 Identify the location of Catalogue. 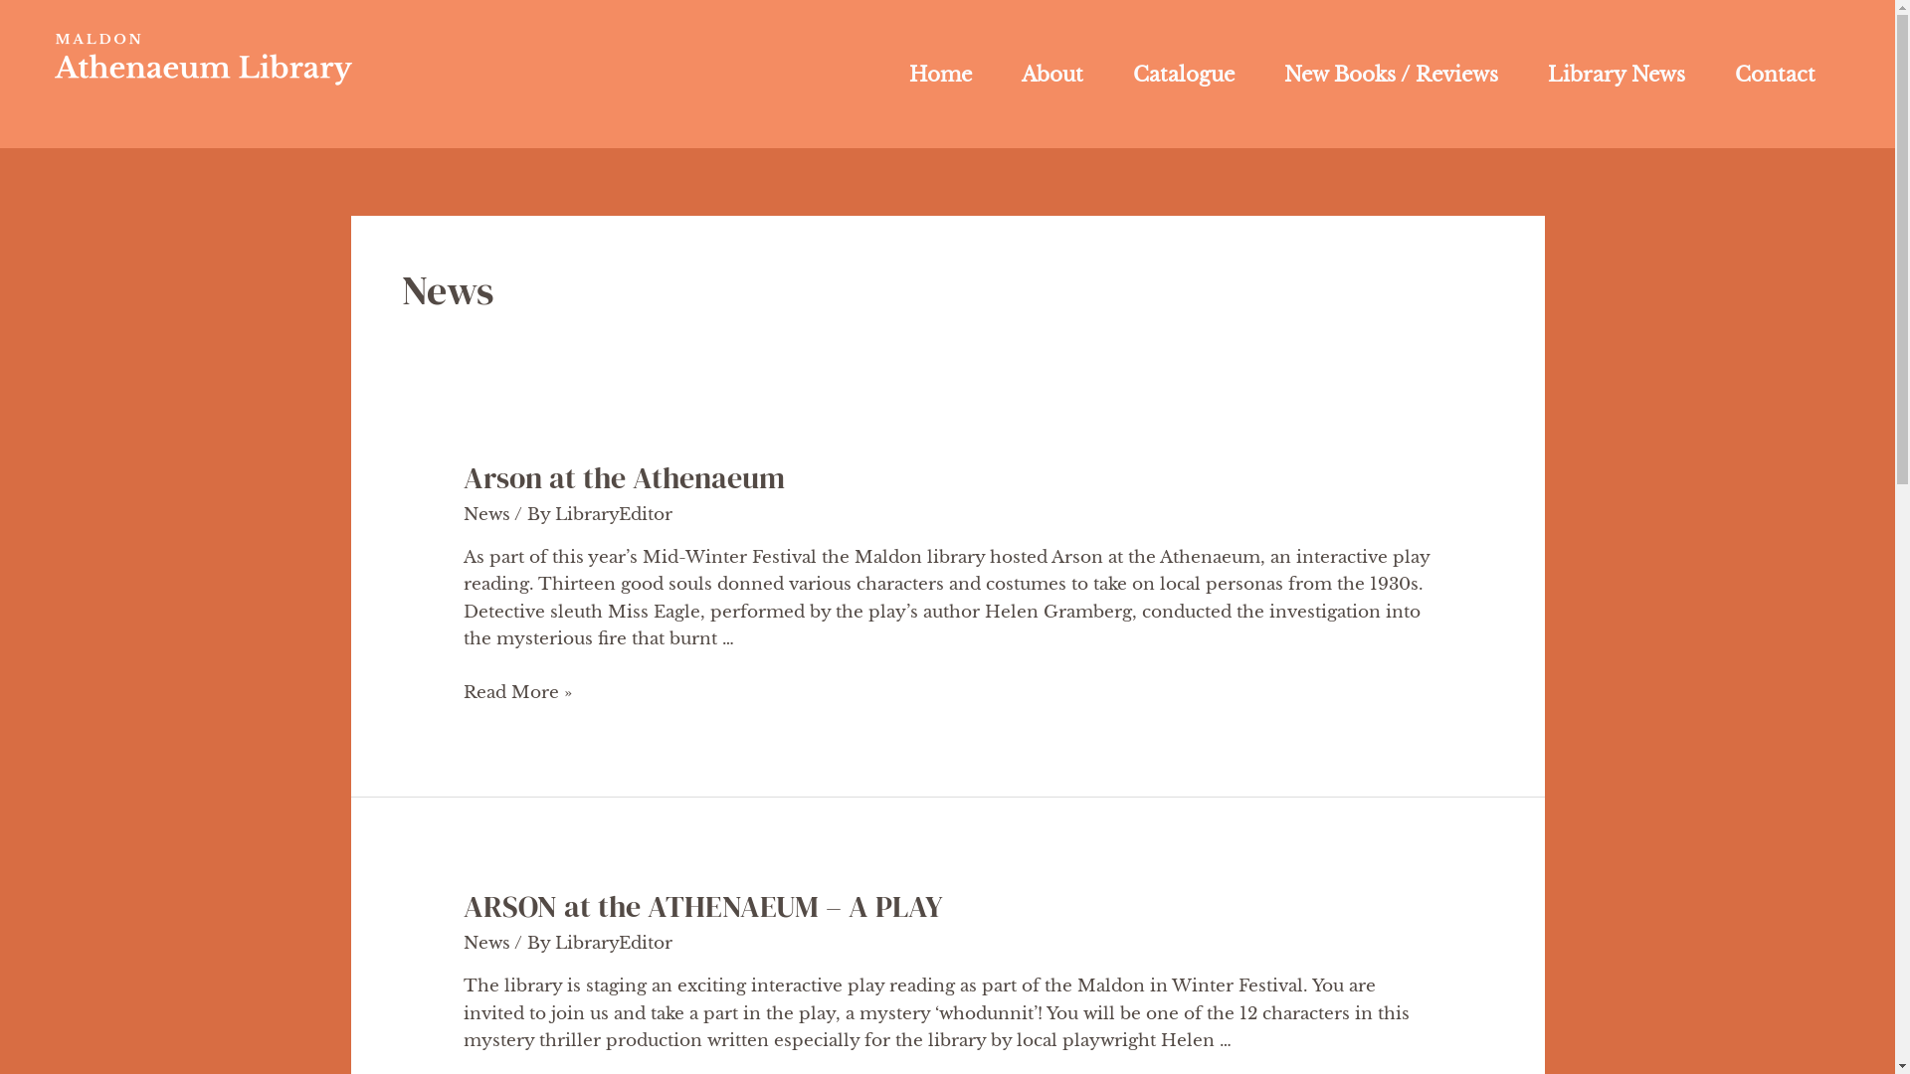
(1184, 74).